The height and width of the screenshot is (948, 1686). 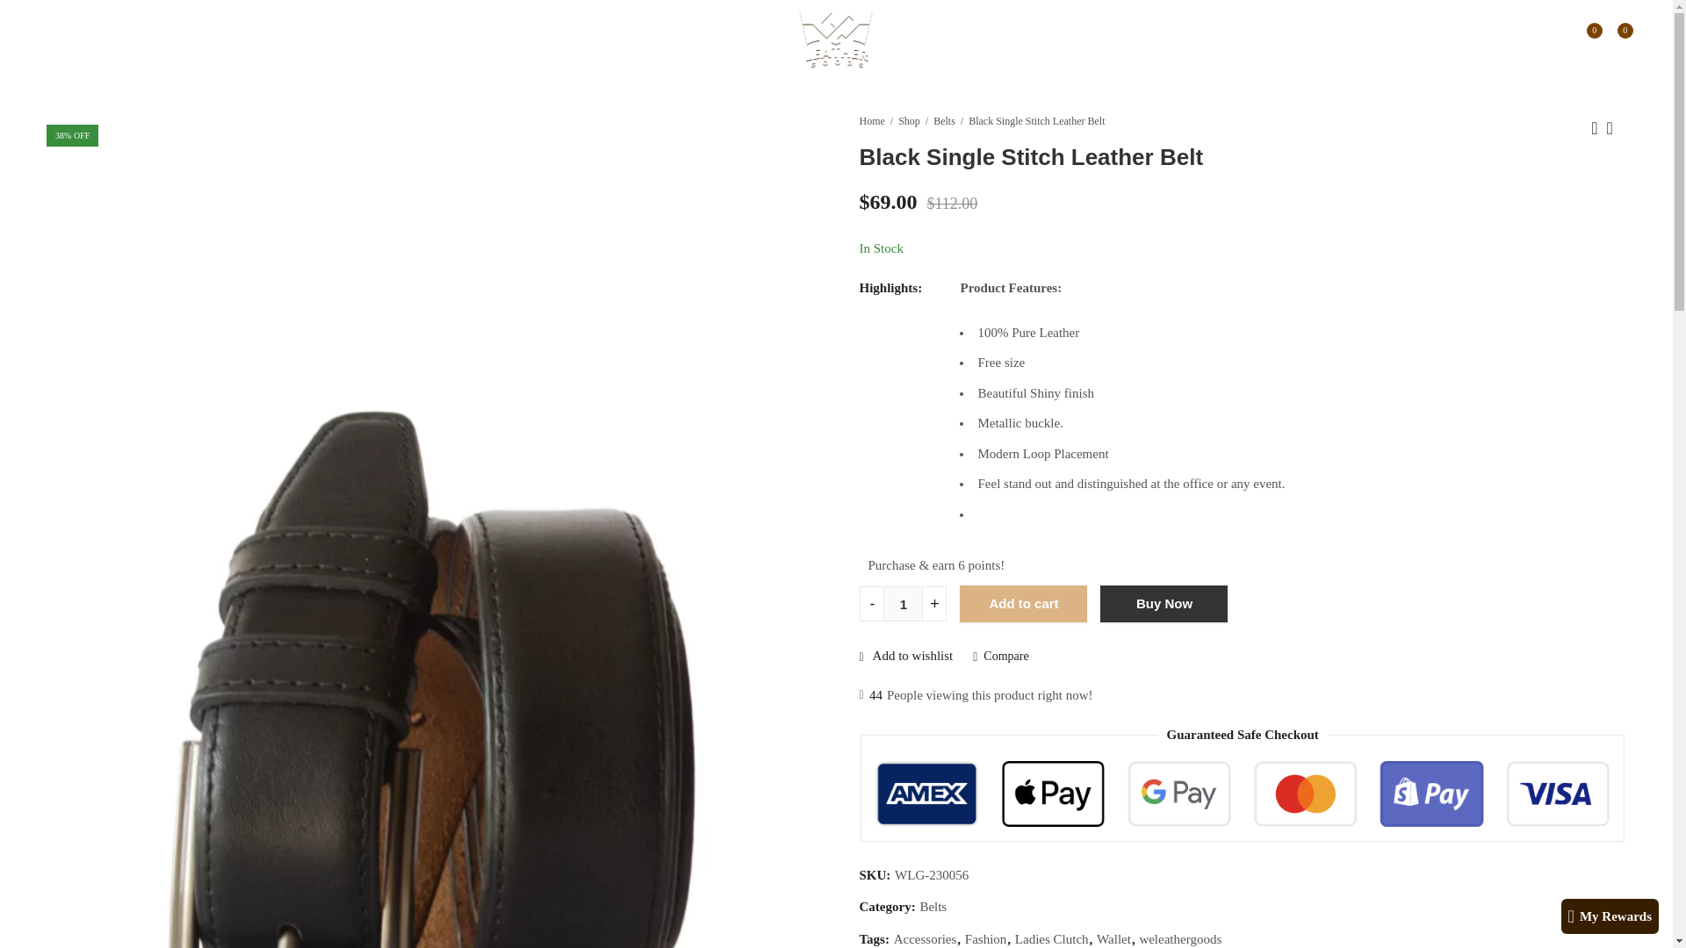 I want to click on Shop, so click(x=910, y=121).